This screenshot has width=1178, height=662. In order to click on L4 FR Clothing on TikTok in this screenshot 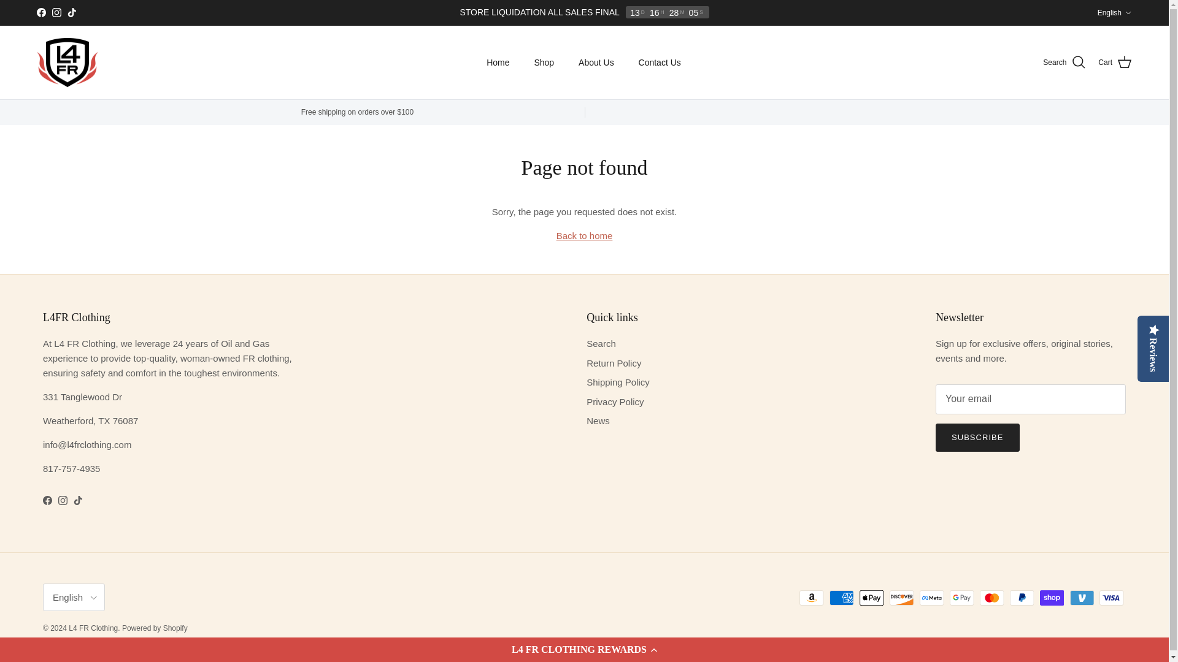, I will do `click(71, 12)`.